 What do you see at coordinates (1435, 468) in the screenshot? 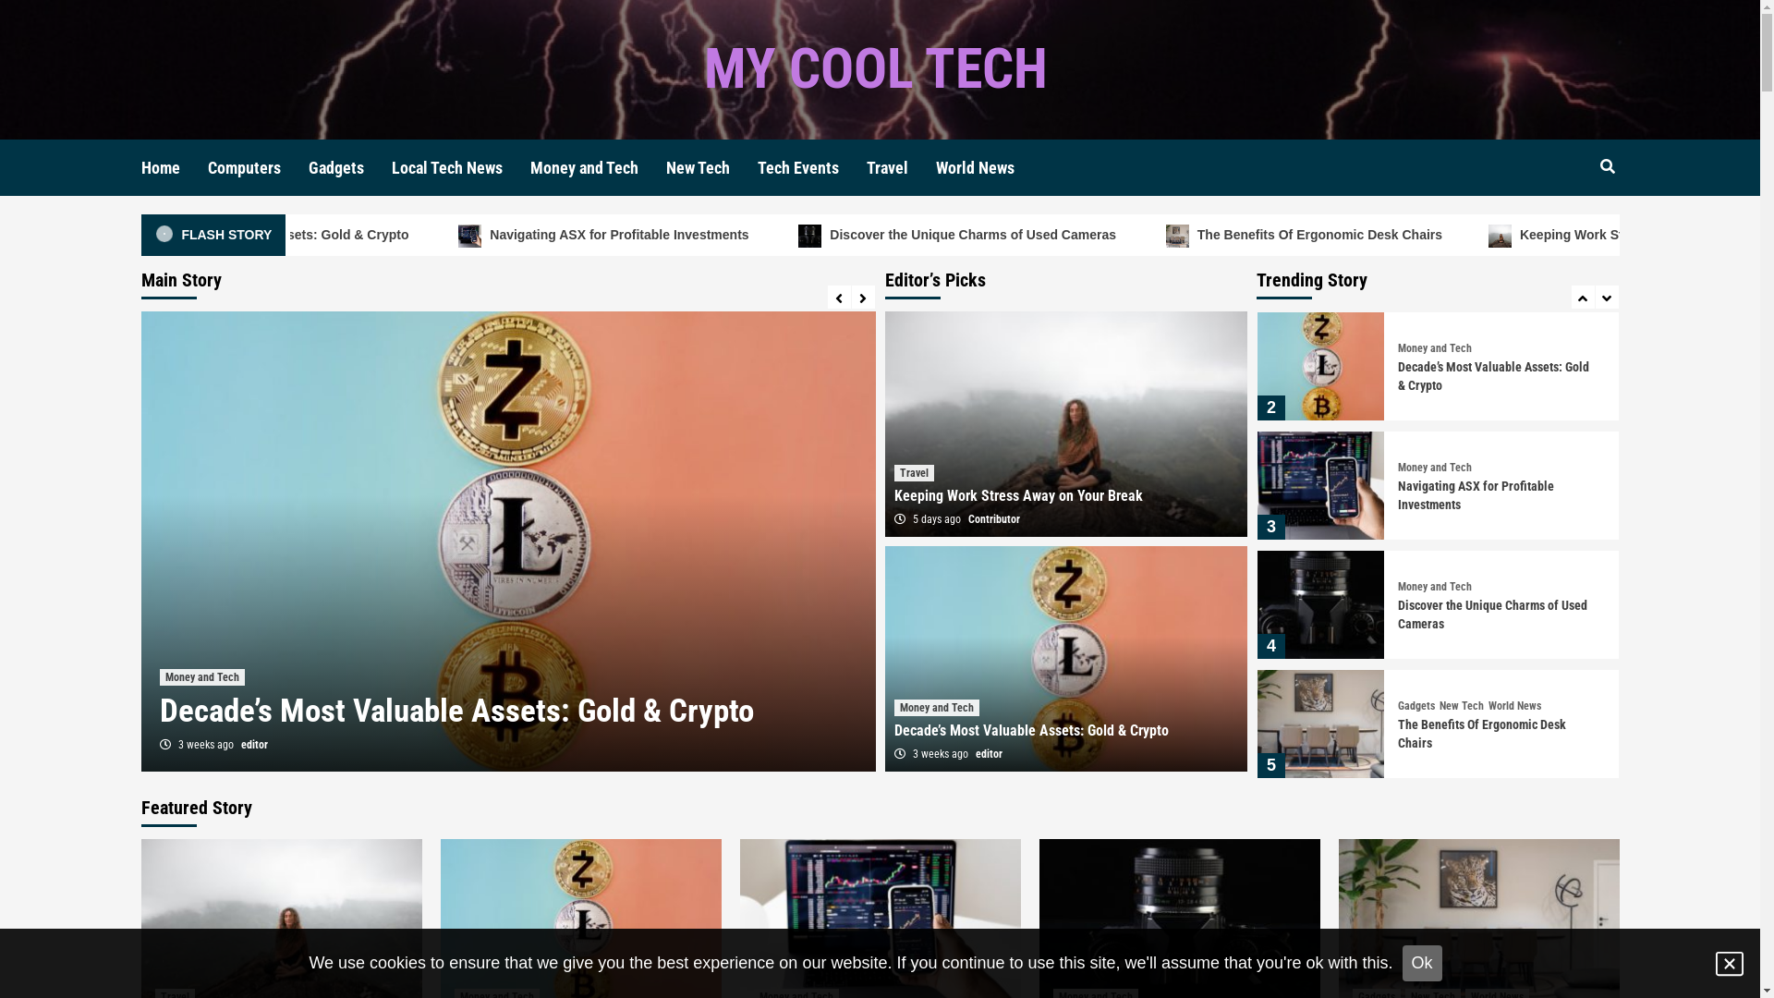
I see `Money and Tech` at bounding box center [1435, 468].